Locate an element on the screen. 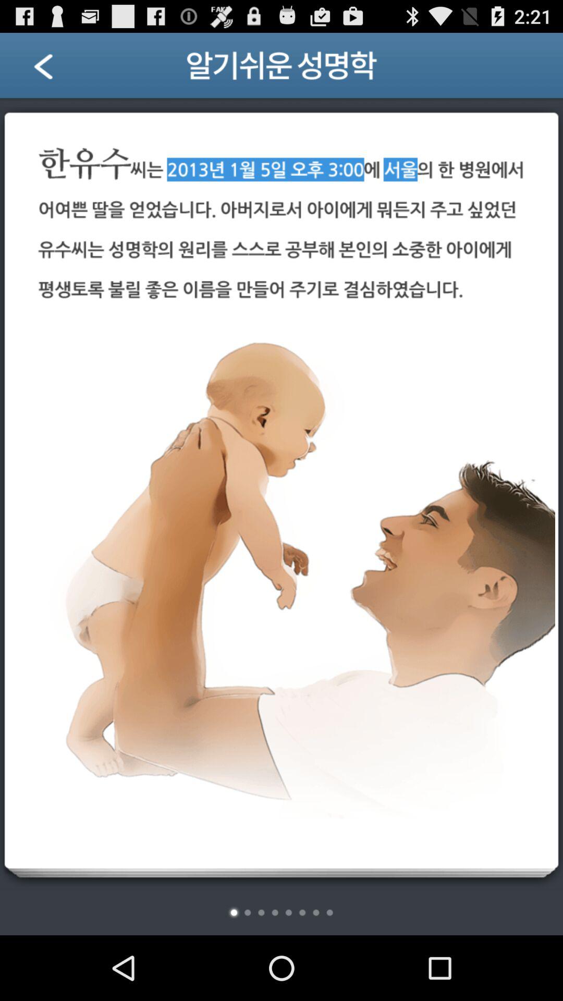 The height and width of the screenshot is (1001, 563). go back is located at coordinates (56, 70).